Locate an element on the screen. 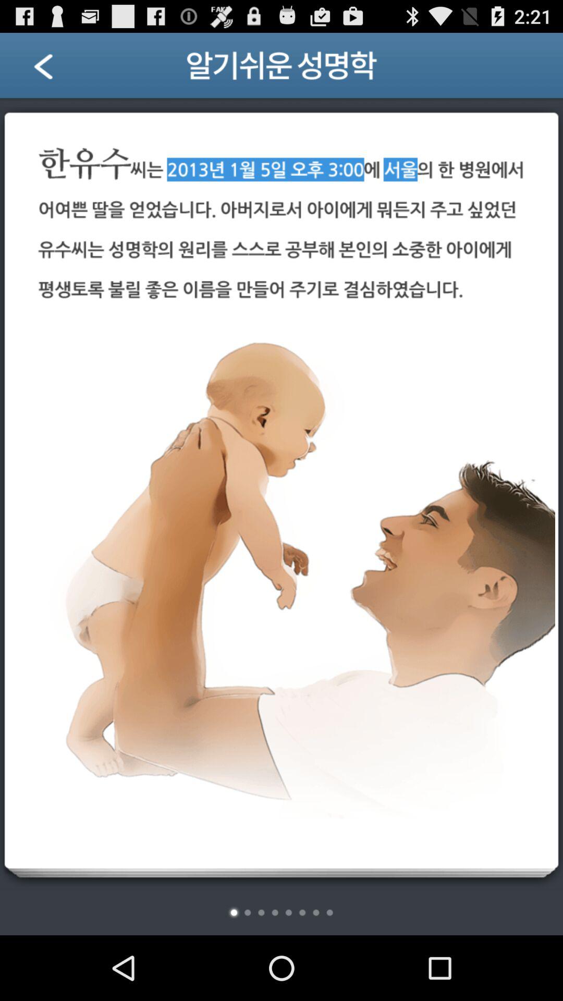 The height and width of the screenshot is (1001, 563). go back is located at coordinates (56, 70).